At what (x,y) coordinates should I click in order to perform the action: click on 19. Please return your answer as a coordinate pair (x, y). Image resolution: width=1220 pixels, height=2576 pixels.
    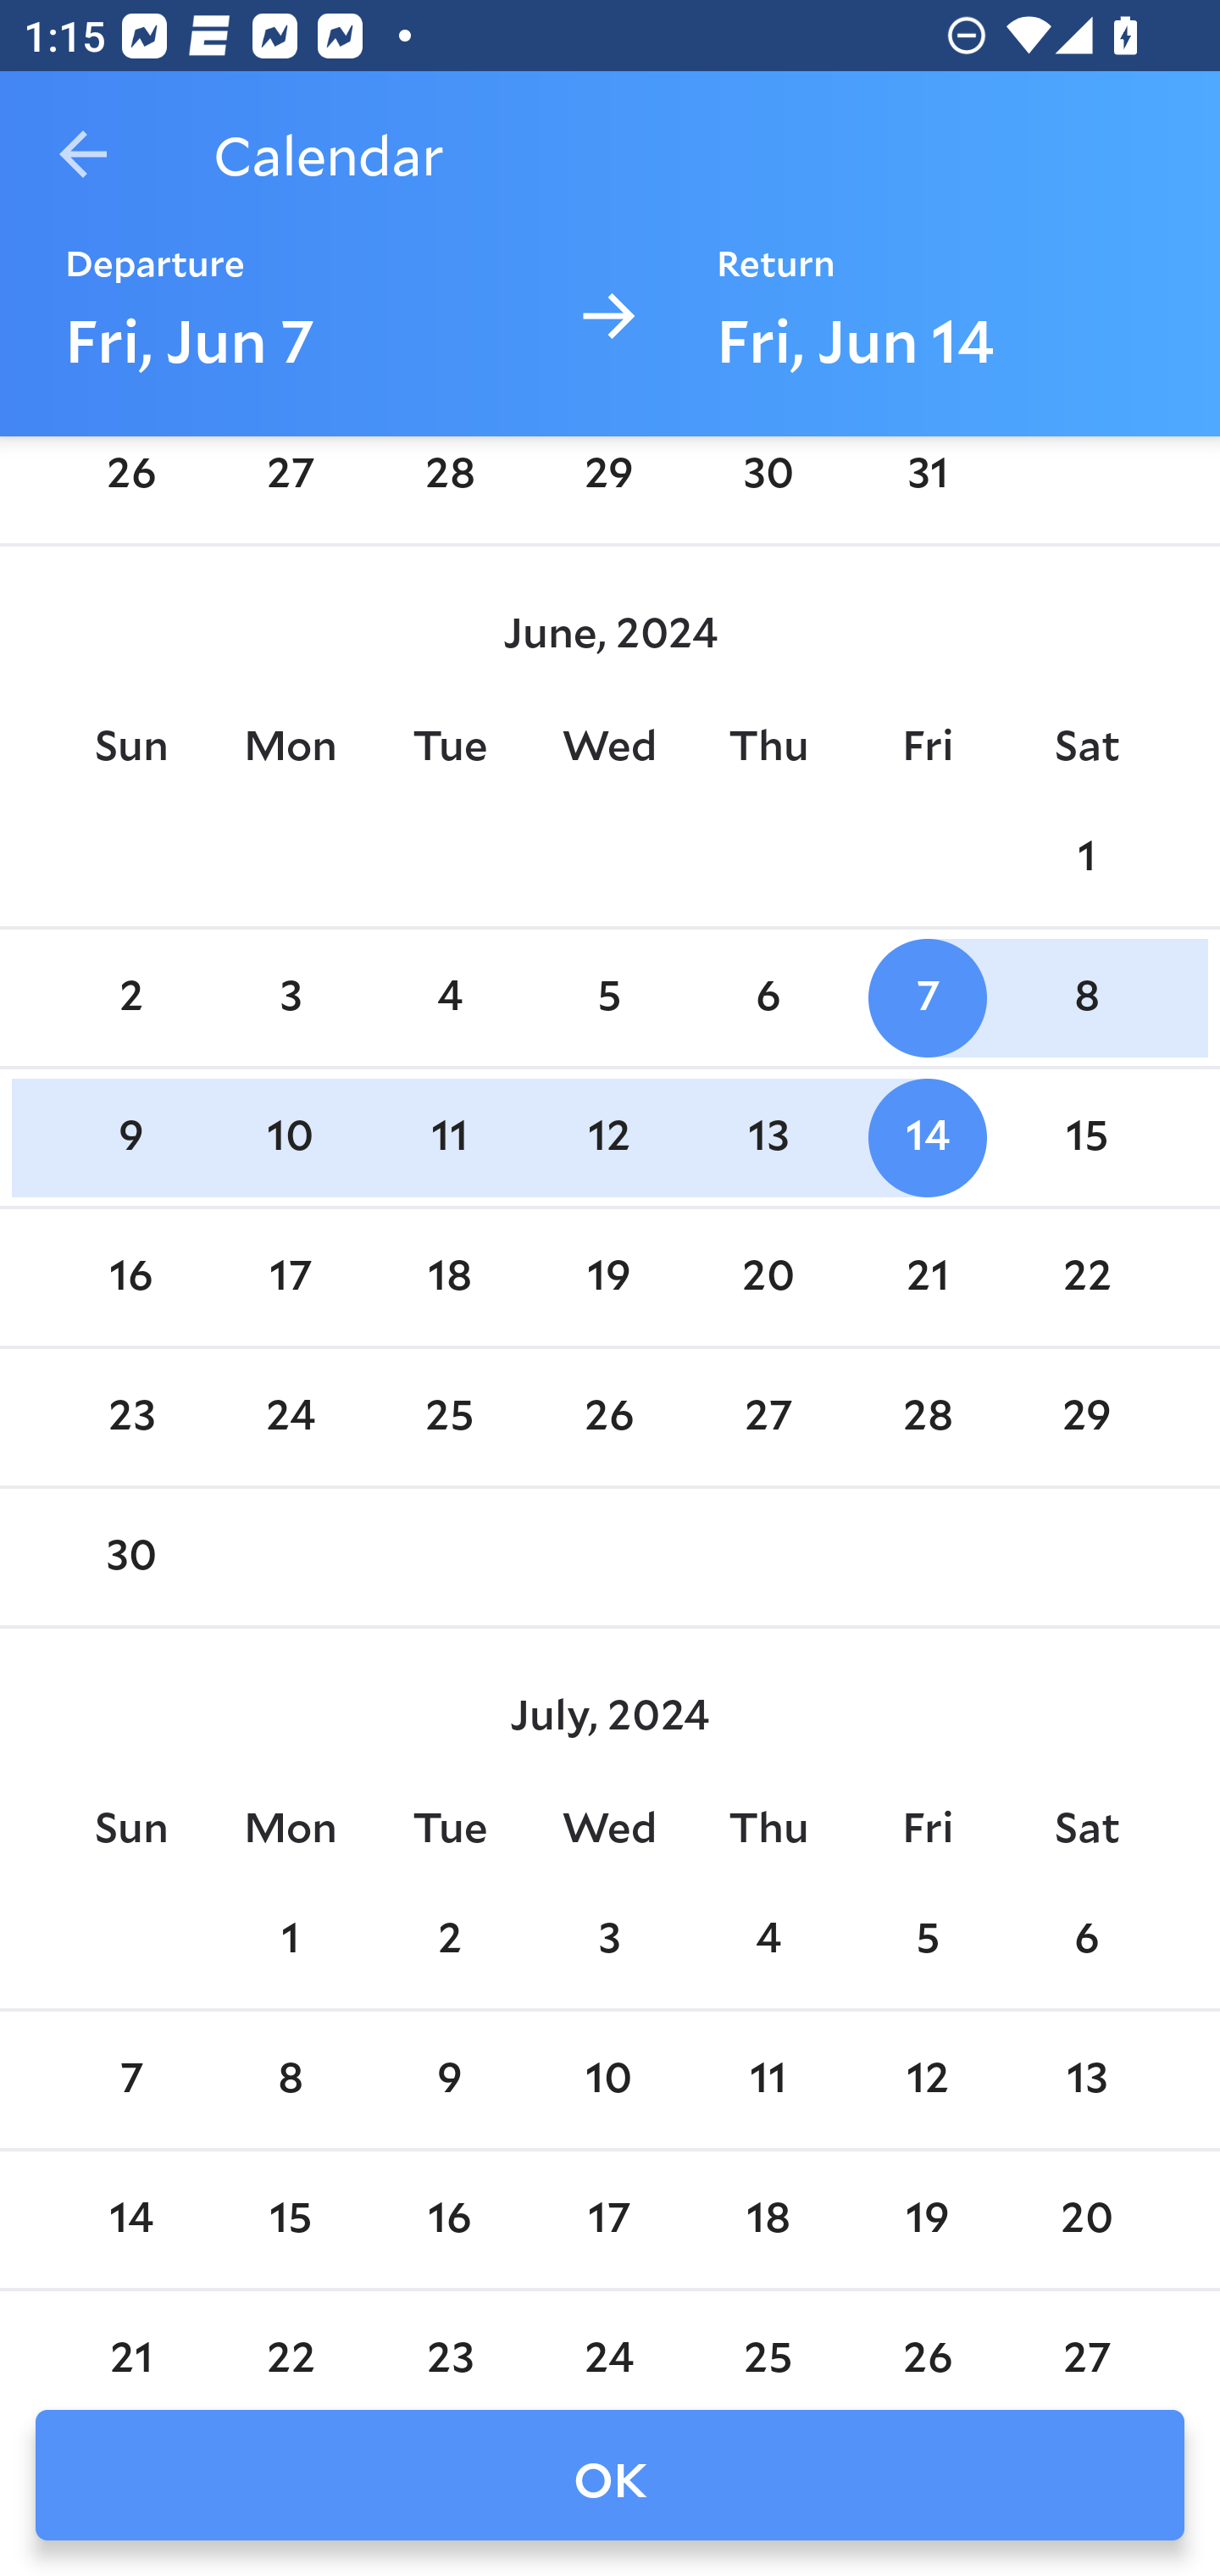
    Looking at the image, I should click on (609, 1277).